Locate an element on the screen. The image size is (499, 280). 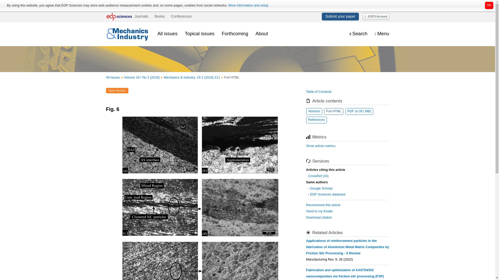
Display the search engine is located at coordinates (358, 34).